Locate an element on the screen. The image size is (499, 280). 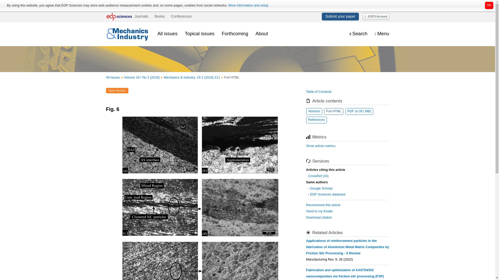
Display the search engine is located at coordinates (358, 34).